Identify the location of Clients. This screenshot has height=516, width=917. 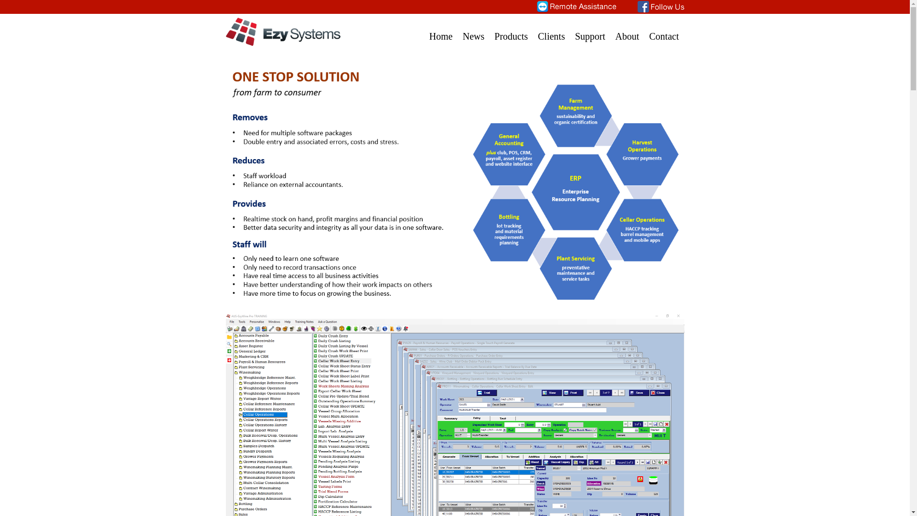
(551, 31).